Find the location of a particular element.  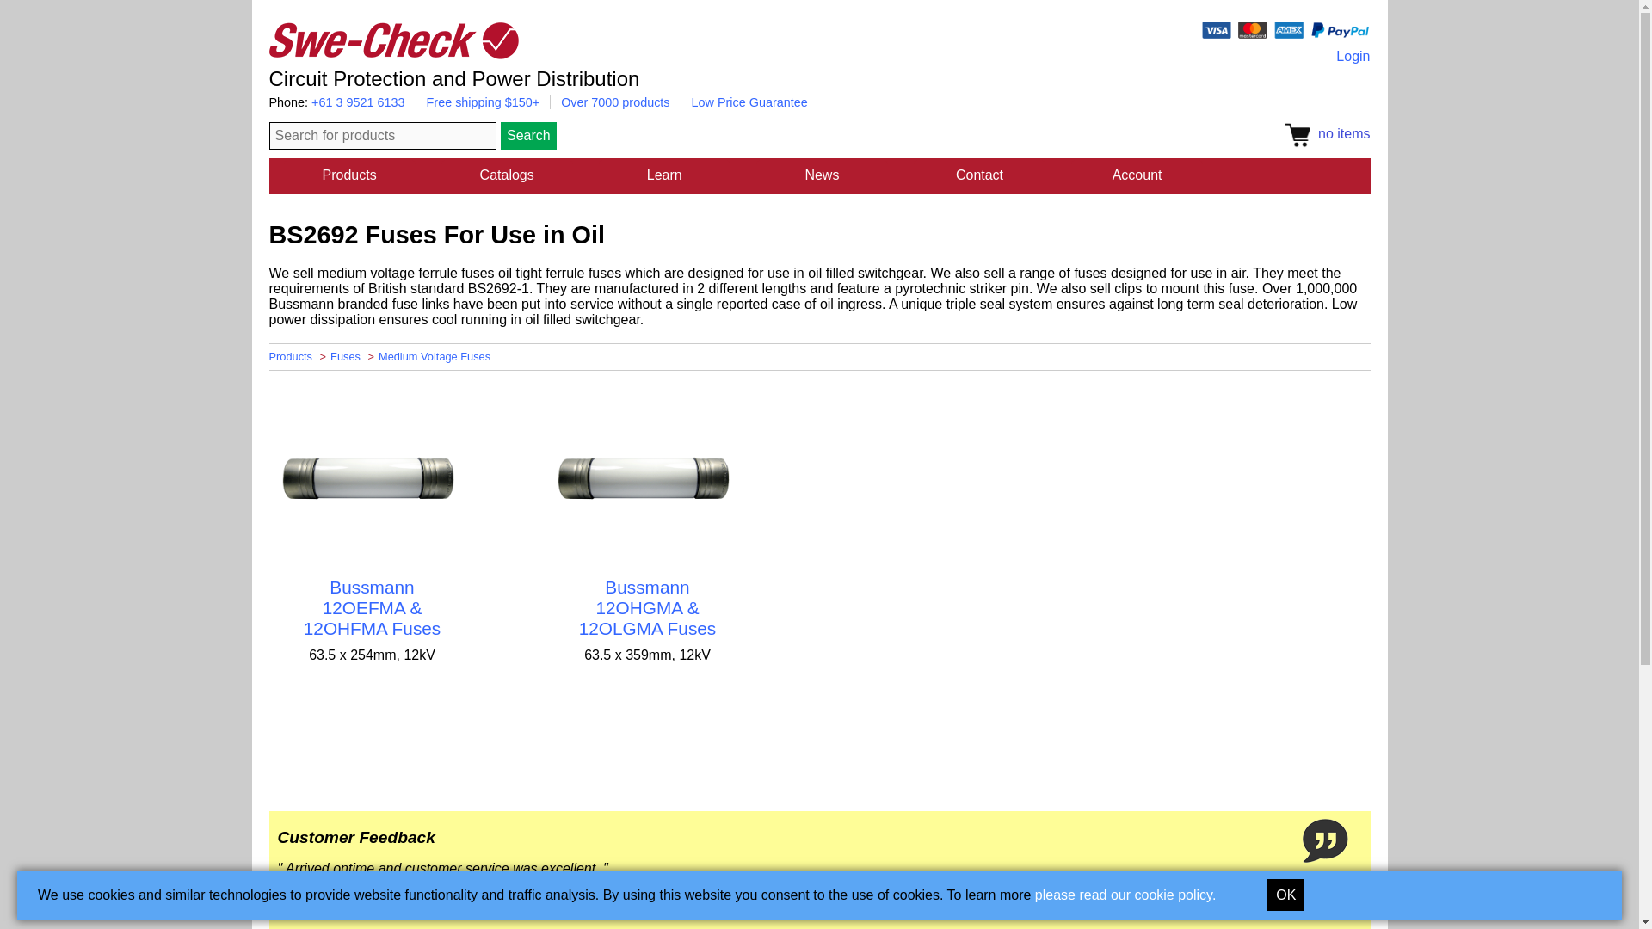

Login is located at coordinates (1353, 57).